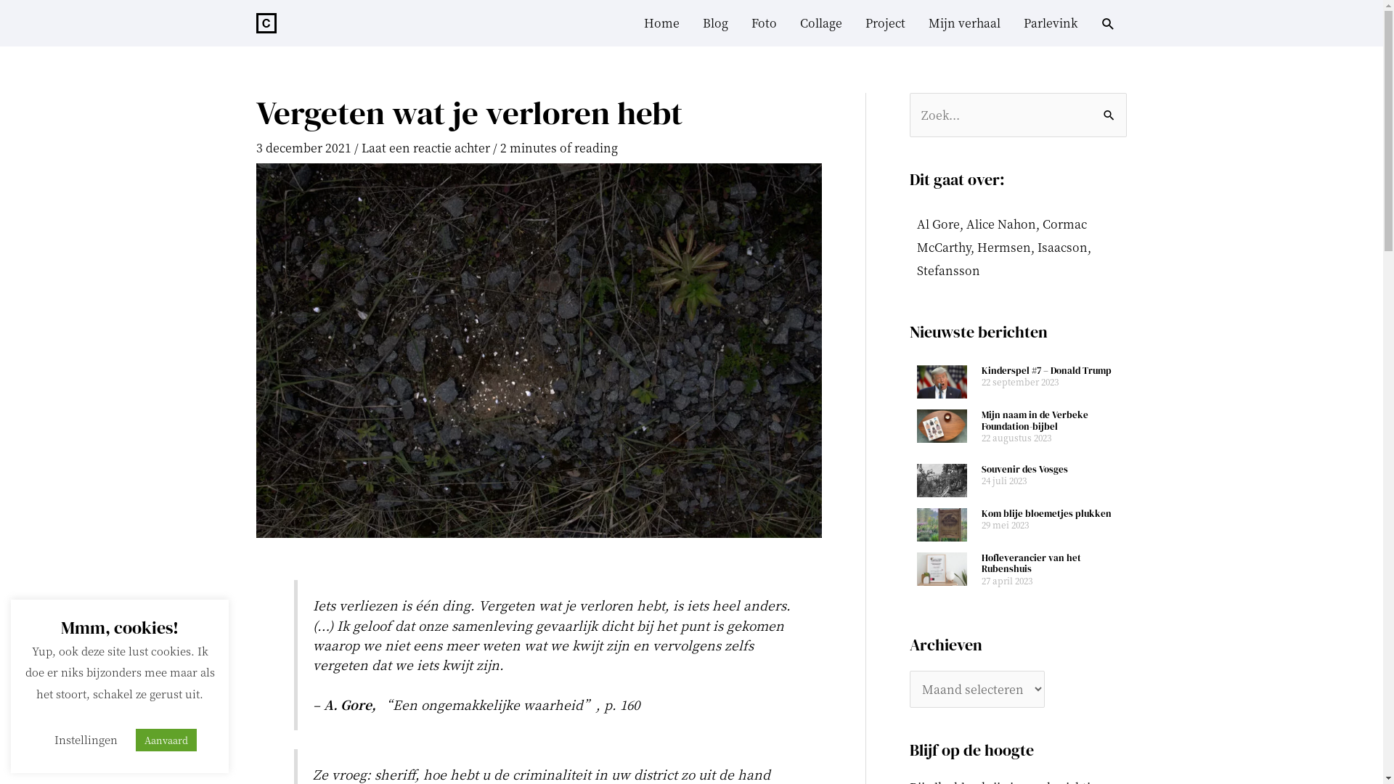  I want to click on Mijn naam in de Verbeke Foundation-bijbel, so click(1035, 421).